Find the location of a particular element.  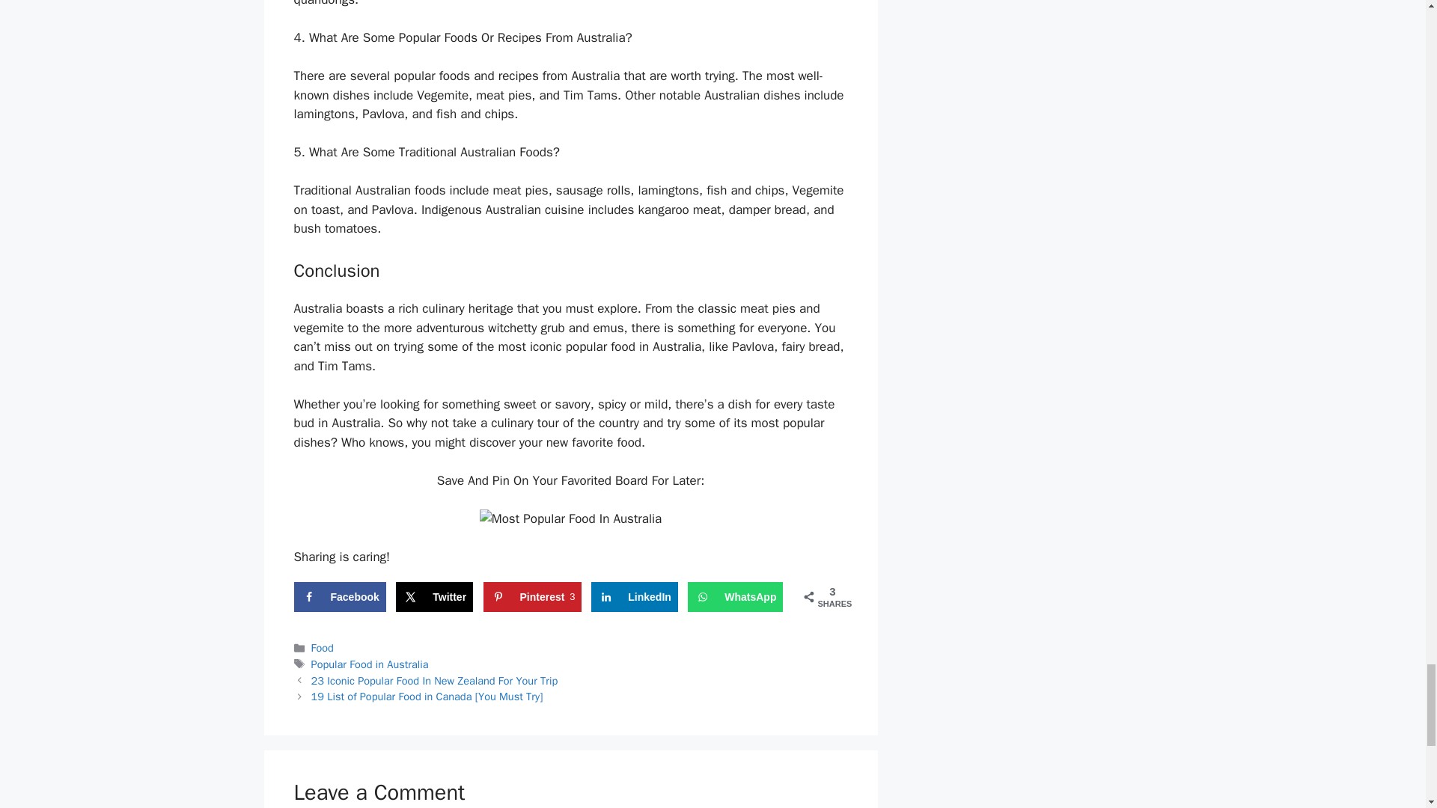

Share on LinkedIn is located at coordinates (635, 596).